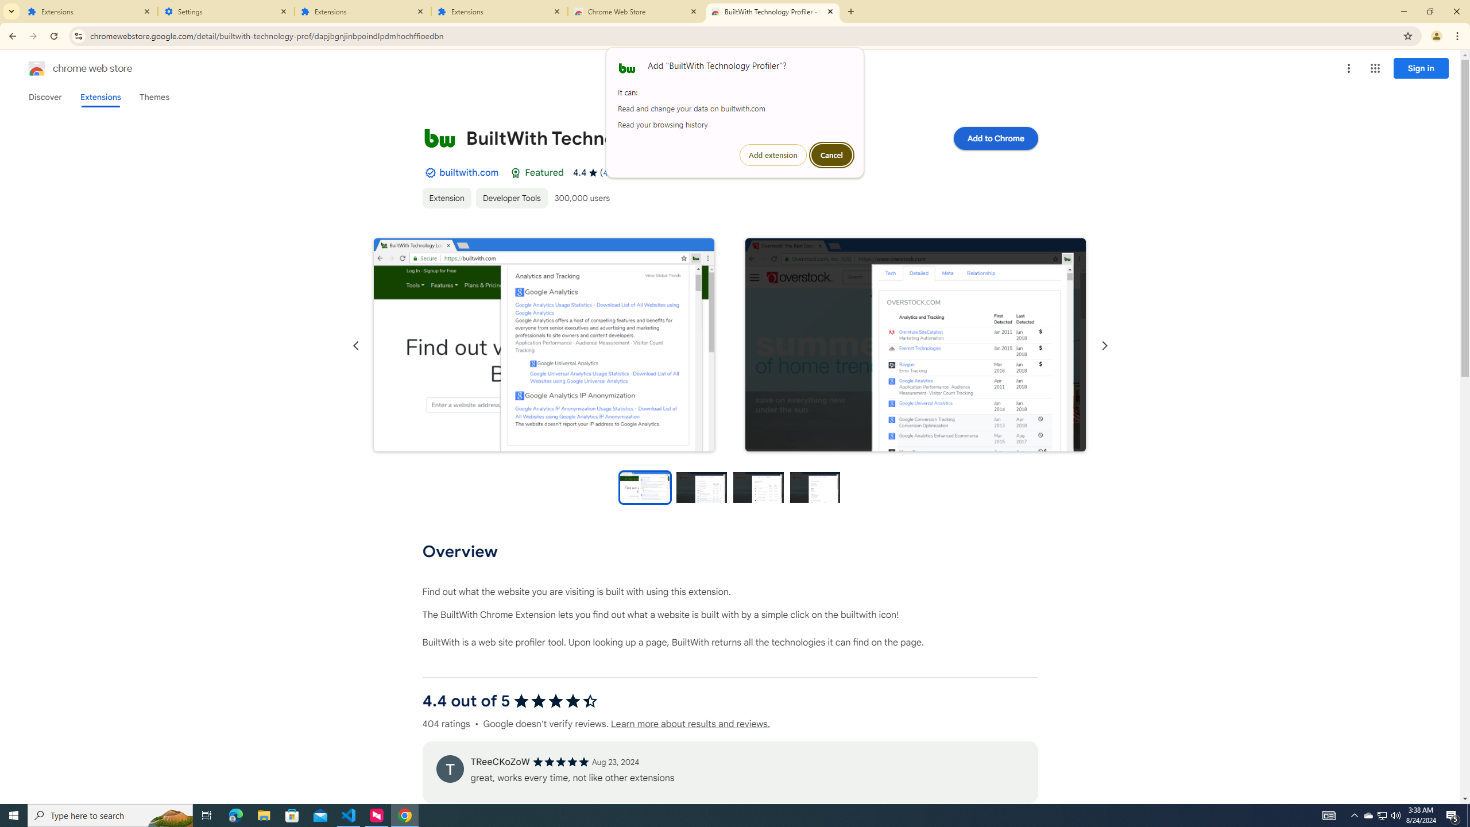  I want to click on Type here to search, so click(110, 816).